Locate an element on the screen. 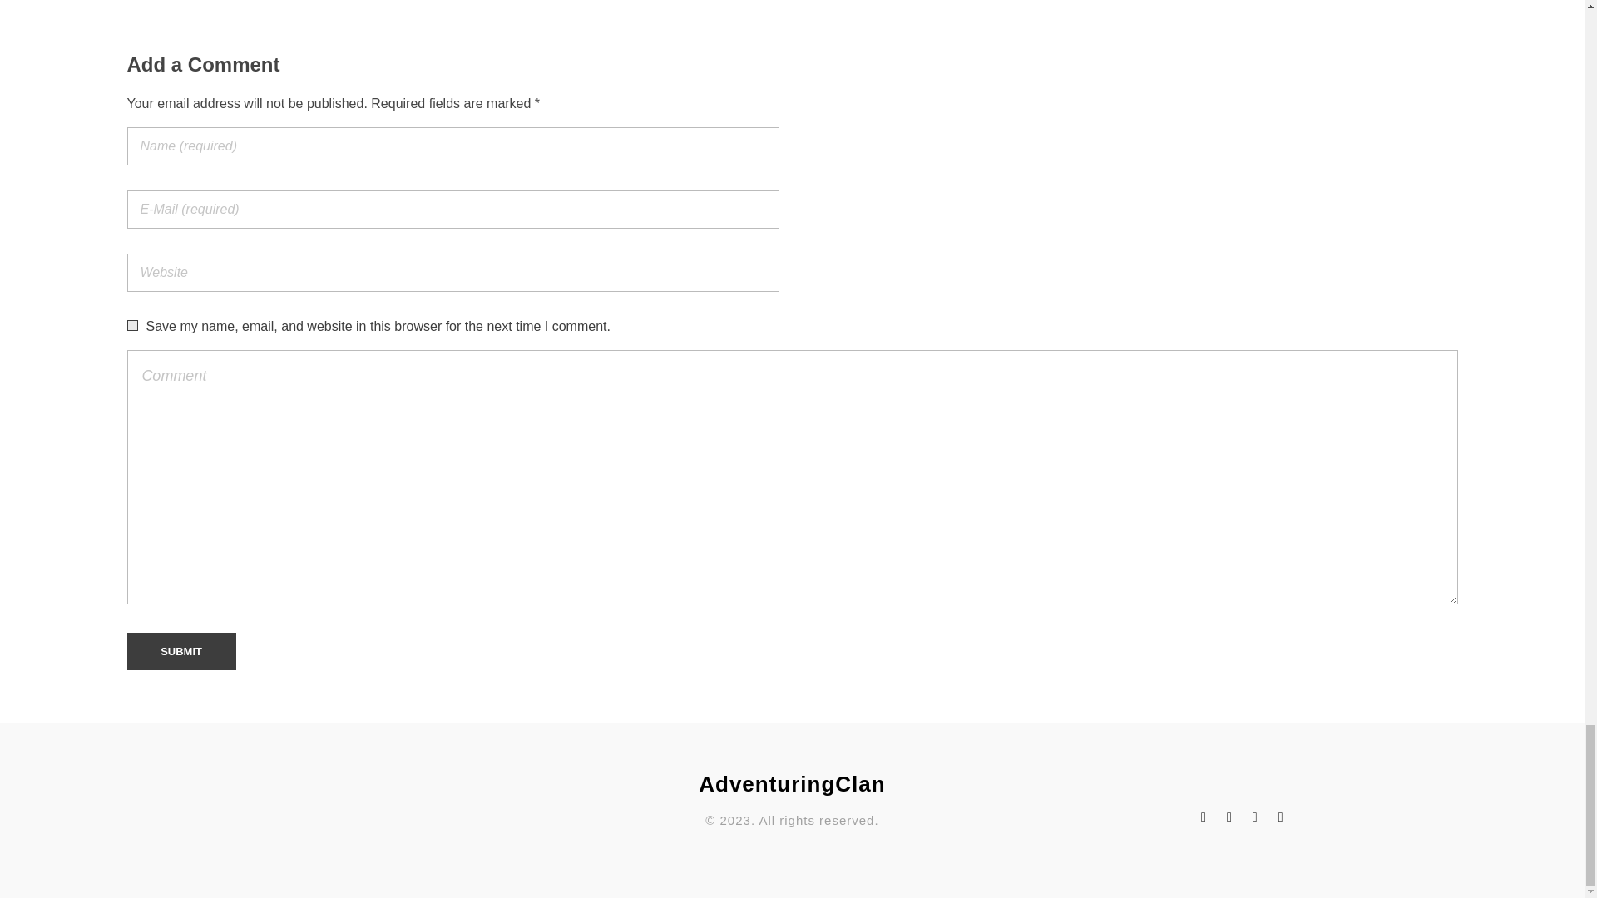 The width and height of the screenshot is (1597, 898). Submit is located at coordinates (180, 652).